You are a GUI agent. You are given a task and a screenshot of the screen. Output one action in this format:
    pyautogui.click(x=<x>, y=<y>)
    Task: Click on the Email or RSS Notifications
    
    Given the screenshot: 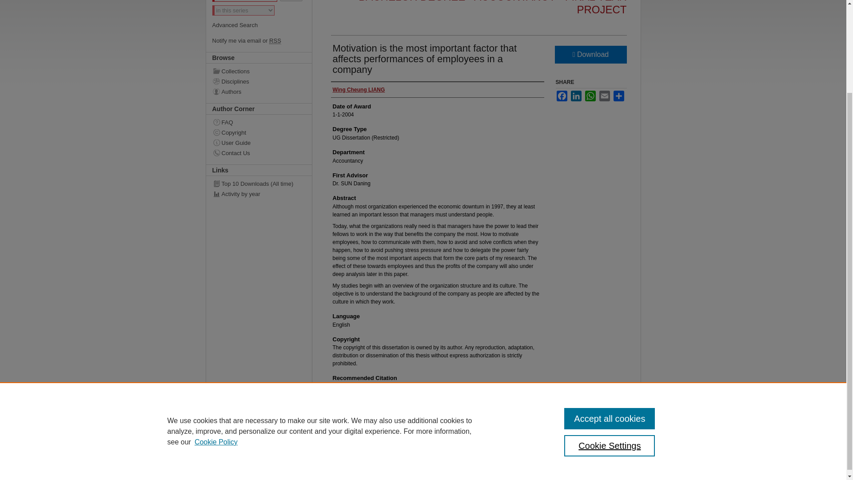 What is the action you would take?
    pyautogui.click(x=261, y=41)
    